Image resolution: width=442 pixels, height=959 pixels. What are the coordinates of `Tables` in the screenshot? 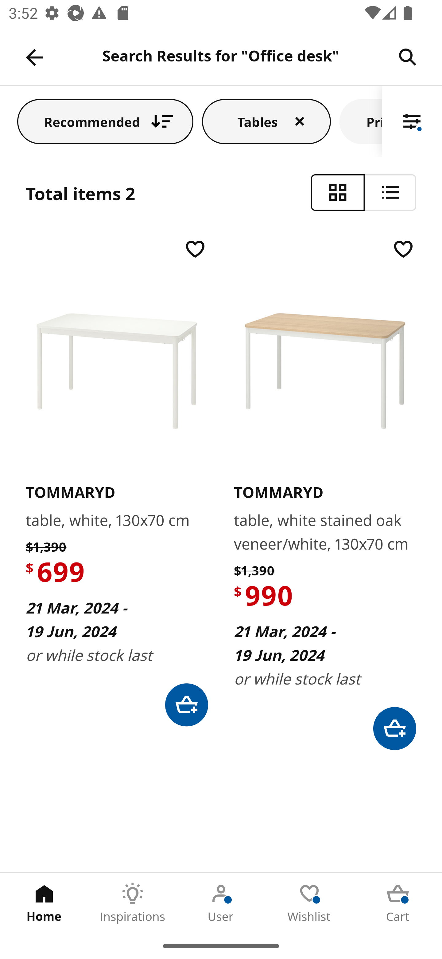 It's located at (266, 121).